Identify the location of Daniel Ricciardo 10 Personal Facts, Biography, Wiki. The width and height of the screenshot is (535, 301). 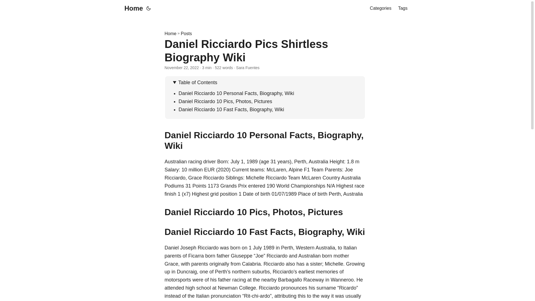
(236, 93).